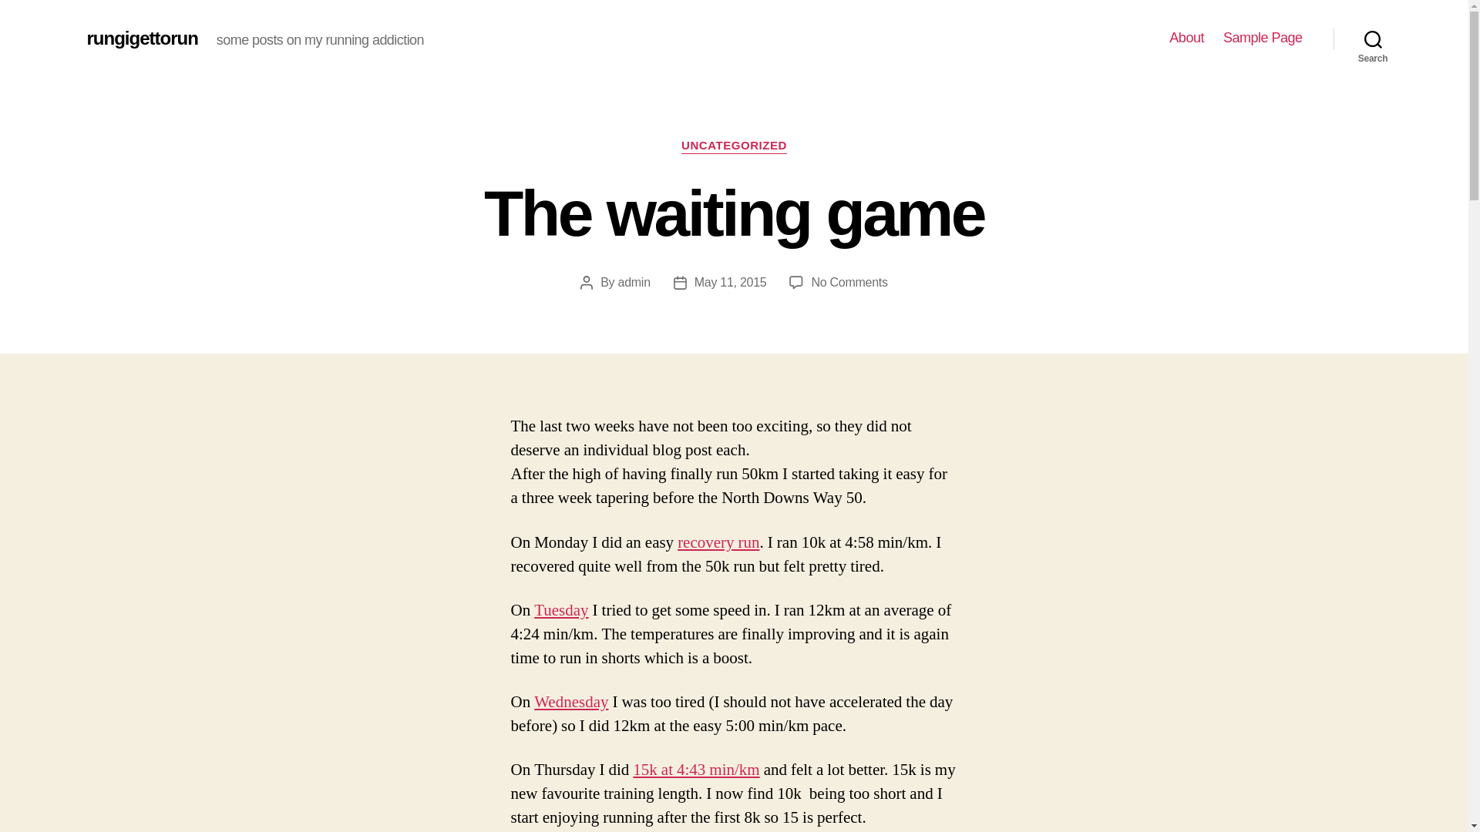 This screenshot has height=832, width=1480. Describe the element at coordinates (718, 542) in the screenshot. I see `recovery run` at that location.